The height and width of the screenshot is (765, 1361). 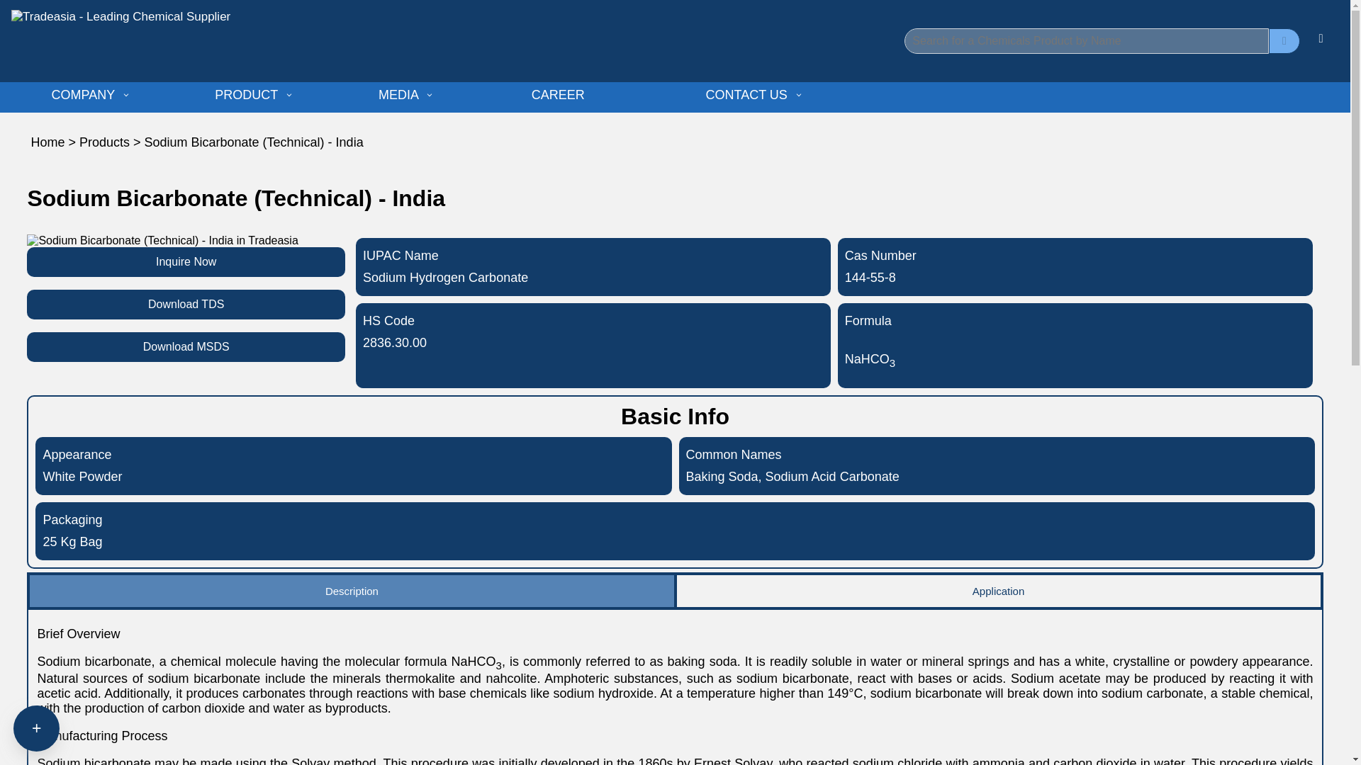 I want to click on CONTACT US, so click(x=756, y=95).